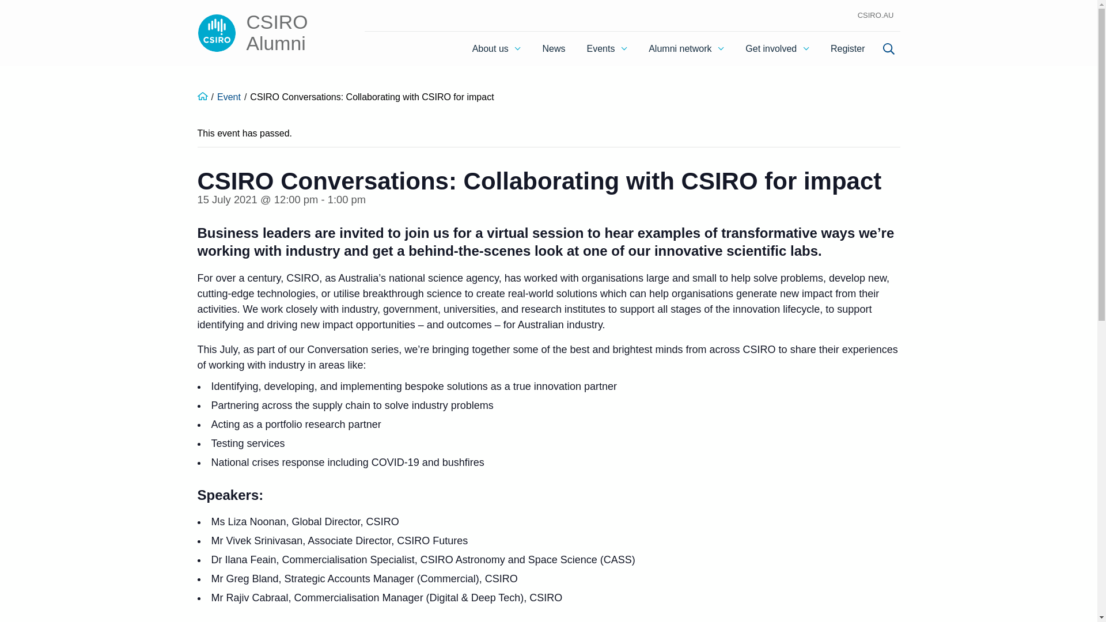  Describe the element at coordinates (685, 48) in the screenshot. I see `Alumni network` at that location.